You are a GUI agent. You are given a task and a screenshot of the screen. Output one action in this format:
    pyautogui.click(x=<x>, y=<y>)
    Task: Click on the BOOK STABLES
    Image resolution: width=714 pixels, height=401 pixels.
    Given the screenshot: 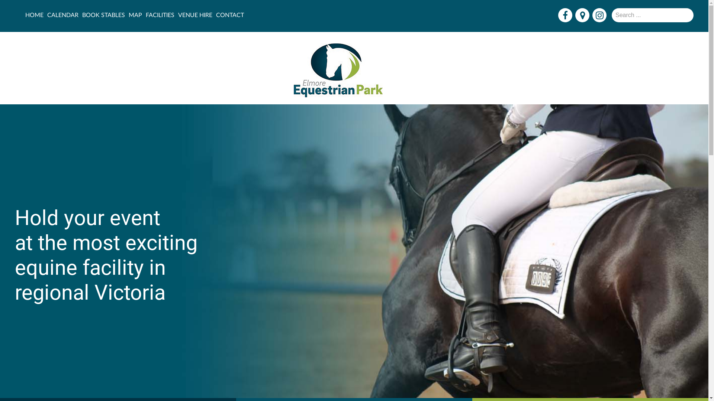 What is the action you would take?
    pyautogui.click(x=103, y=15)
    